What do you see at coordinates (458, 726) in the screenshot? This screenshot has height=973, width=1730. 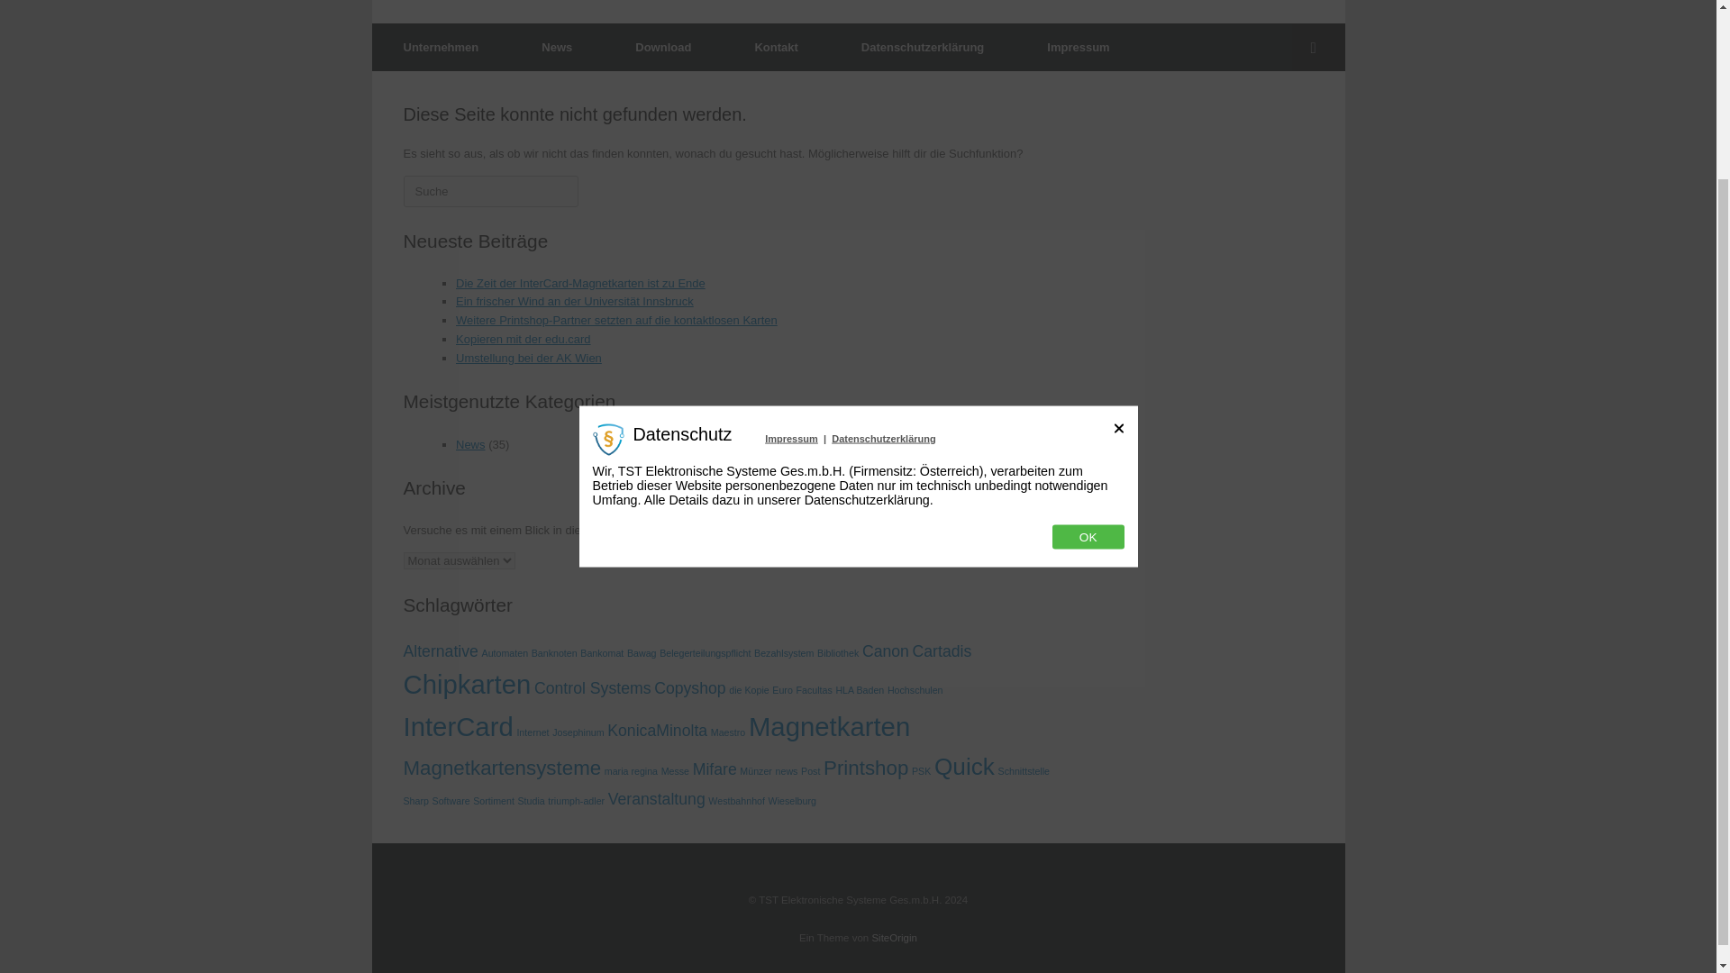 I see `InterCard` at bounding box center [458, 726].